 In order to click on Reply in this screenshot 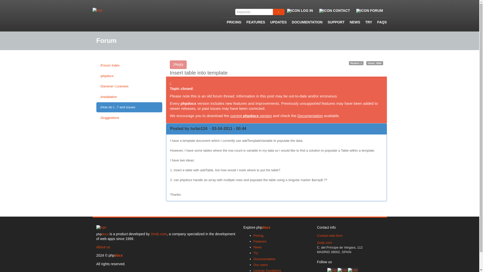, I will do `click(178, 64)`.